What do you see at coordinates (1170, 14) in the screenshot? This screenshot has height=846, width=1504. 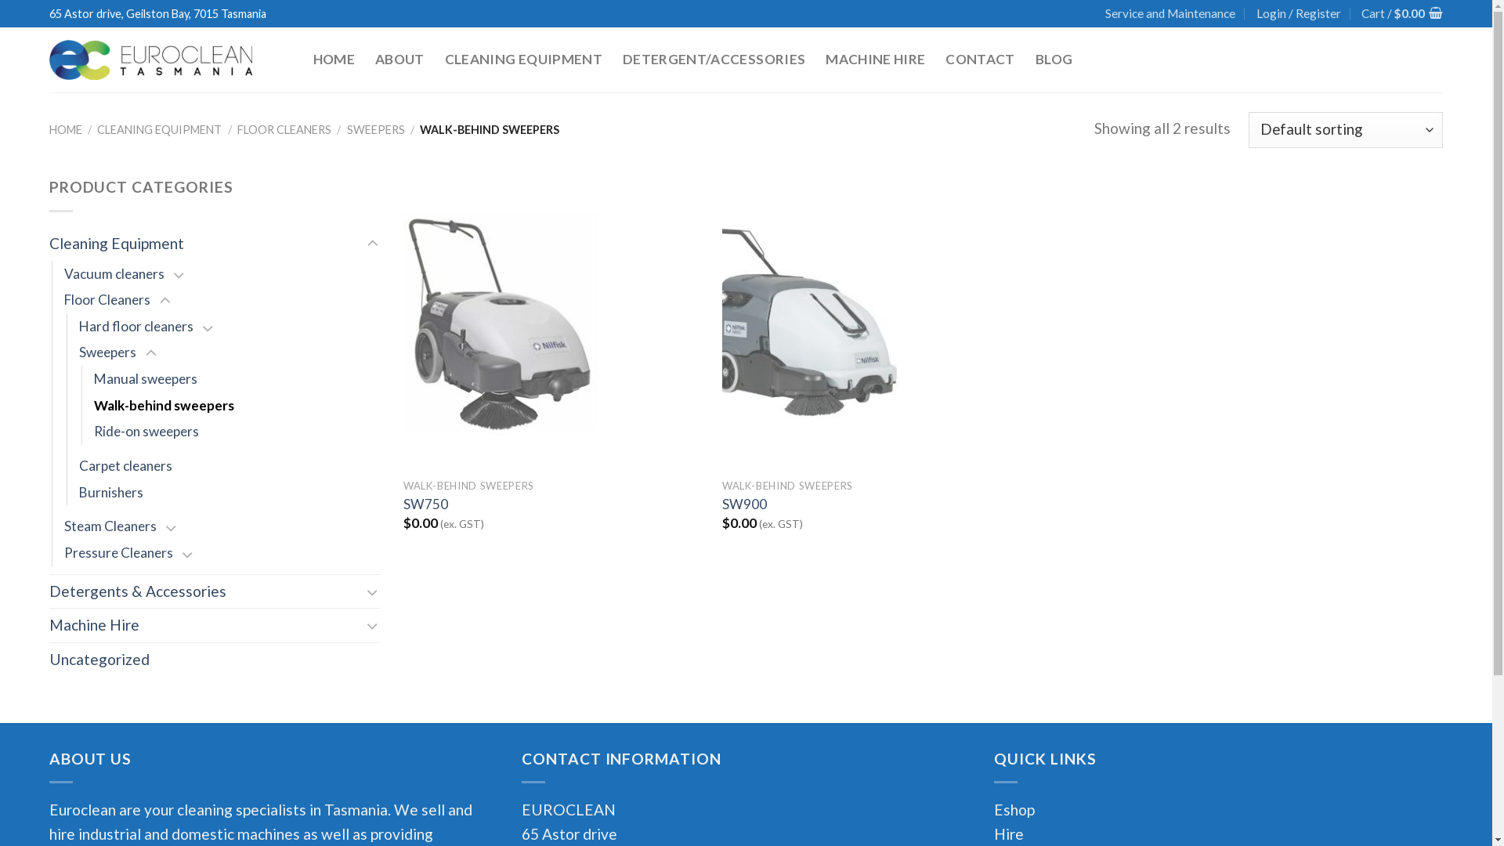 I see `Service and Maintenance` at bounding box center [1170, 14].